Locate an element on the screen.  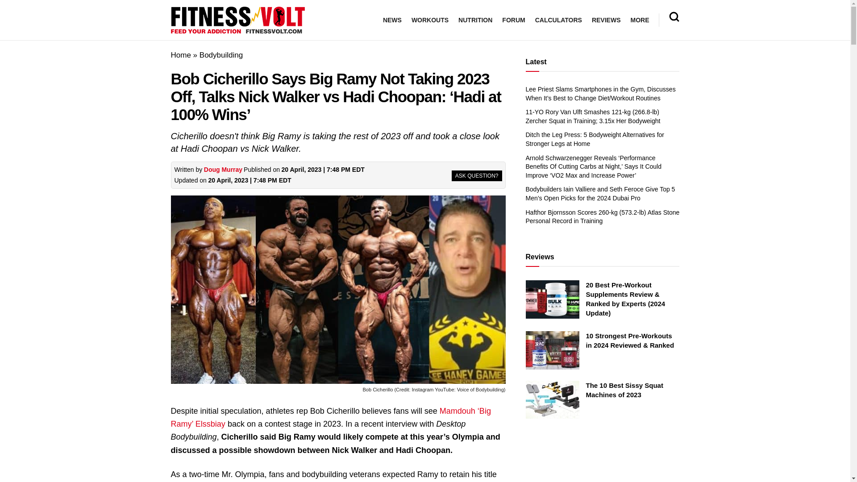
MORE is located at coordinates (639, 20).